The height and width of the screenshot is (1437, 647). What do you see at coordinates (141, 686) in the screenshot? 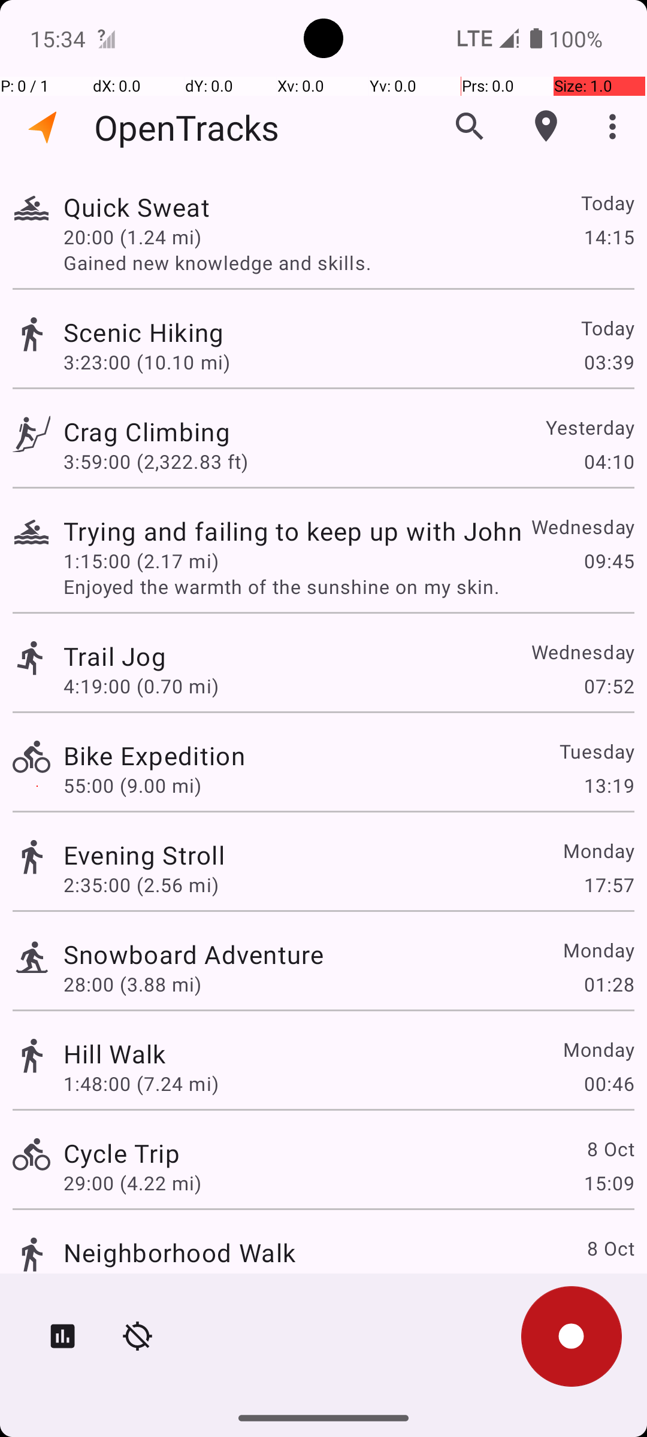
I see `4:19:00 (0.70 mi)` at bounding box center [141, 686].